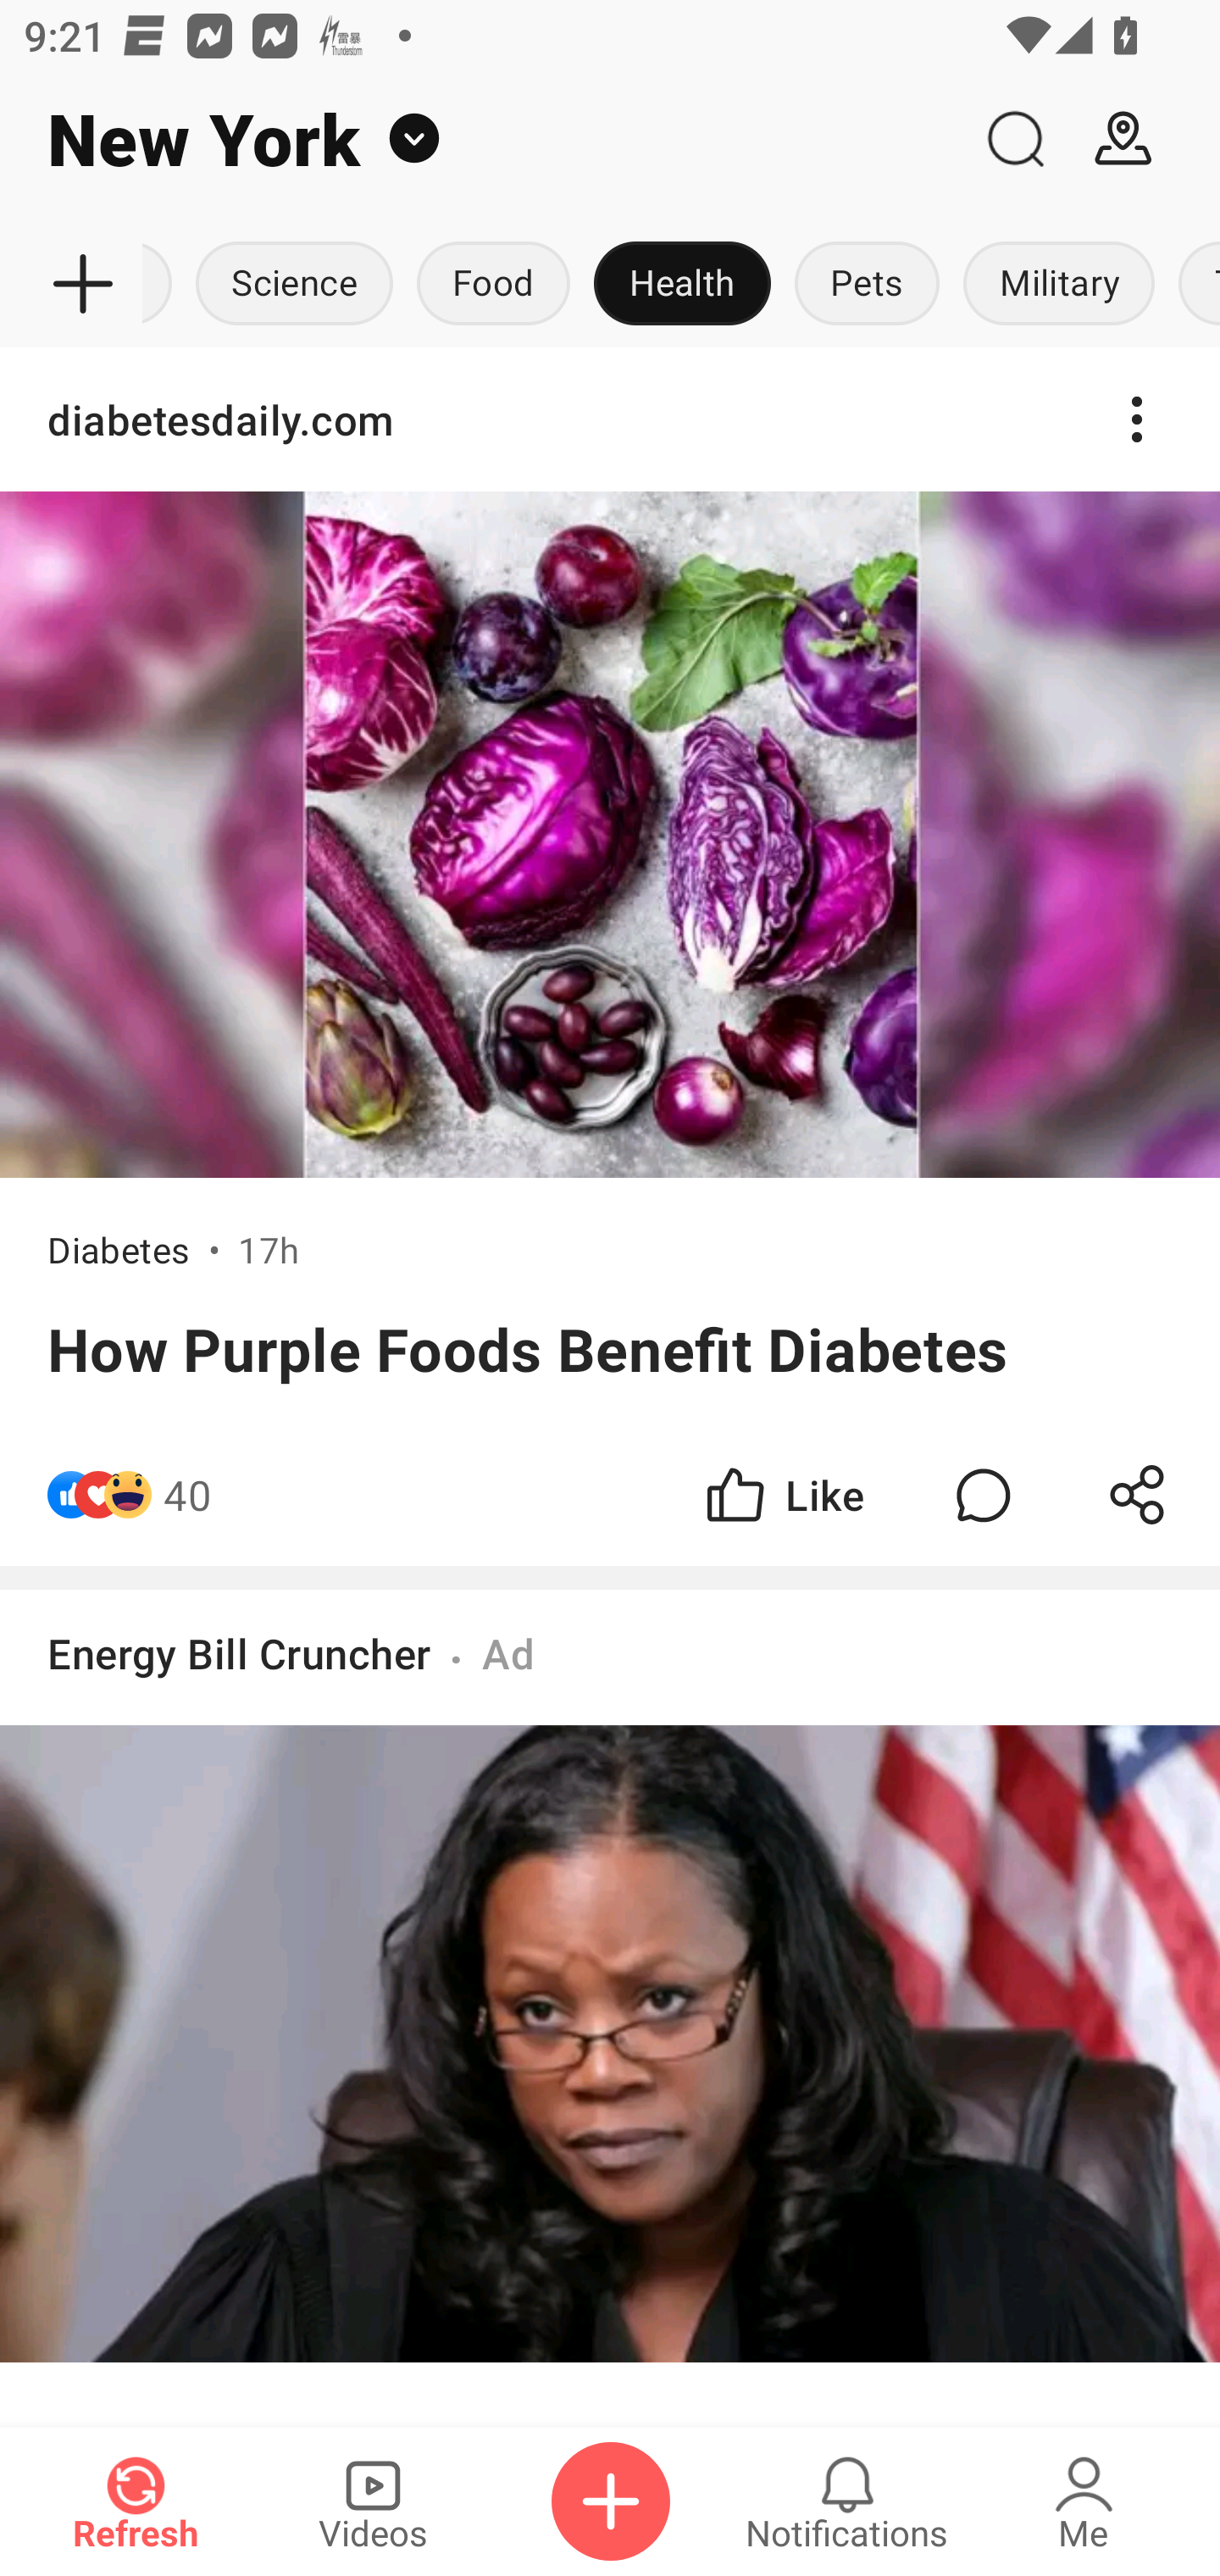 The height and width of the screenshot is (2576, 1220). I want to click on Like, so click(783, 1495).